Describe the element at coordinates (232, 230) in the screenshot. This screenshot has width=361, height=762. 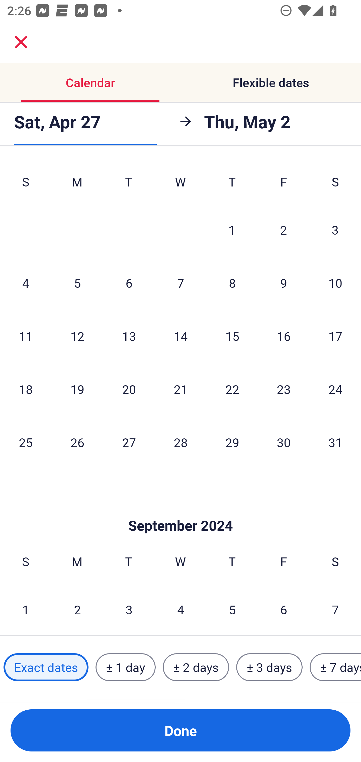
I see `1 Thursday, August 1, 2024` at that location.